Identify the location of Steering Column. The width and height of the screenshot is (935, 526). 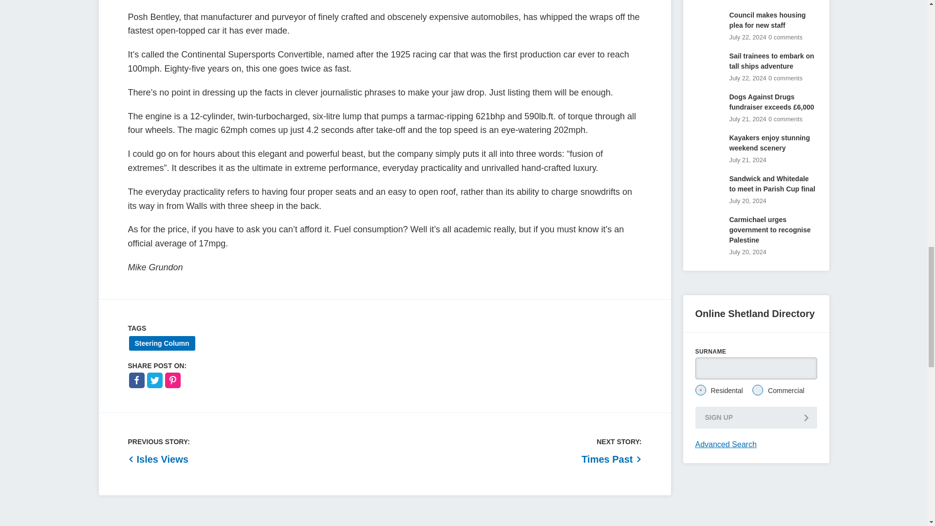
(162, 343).